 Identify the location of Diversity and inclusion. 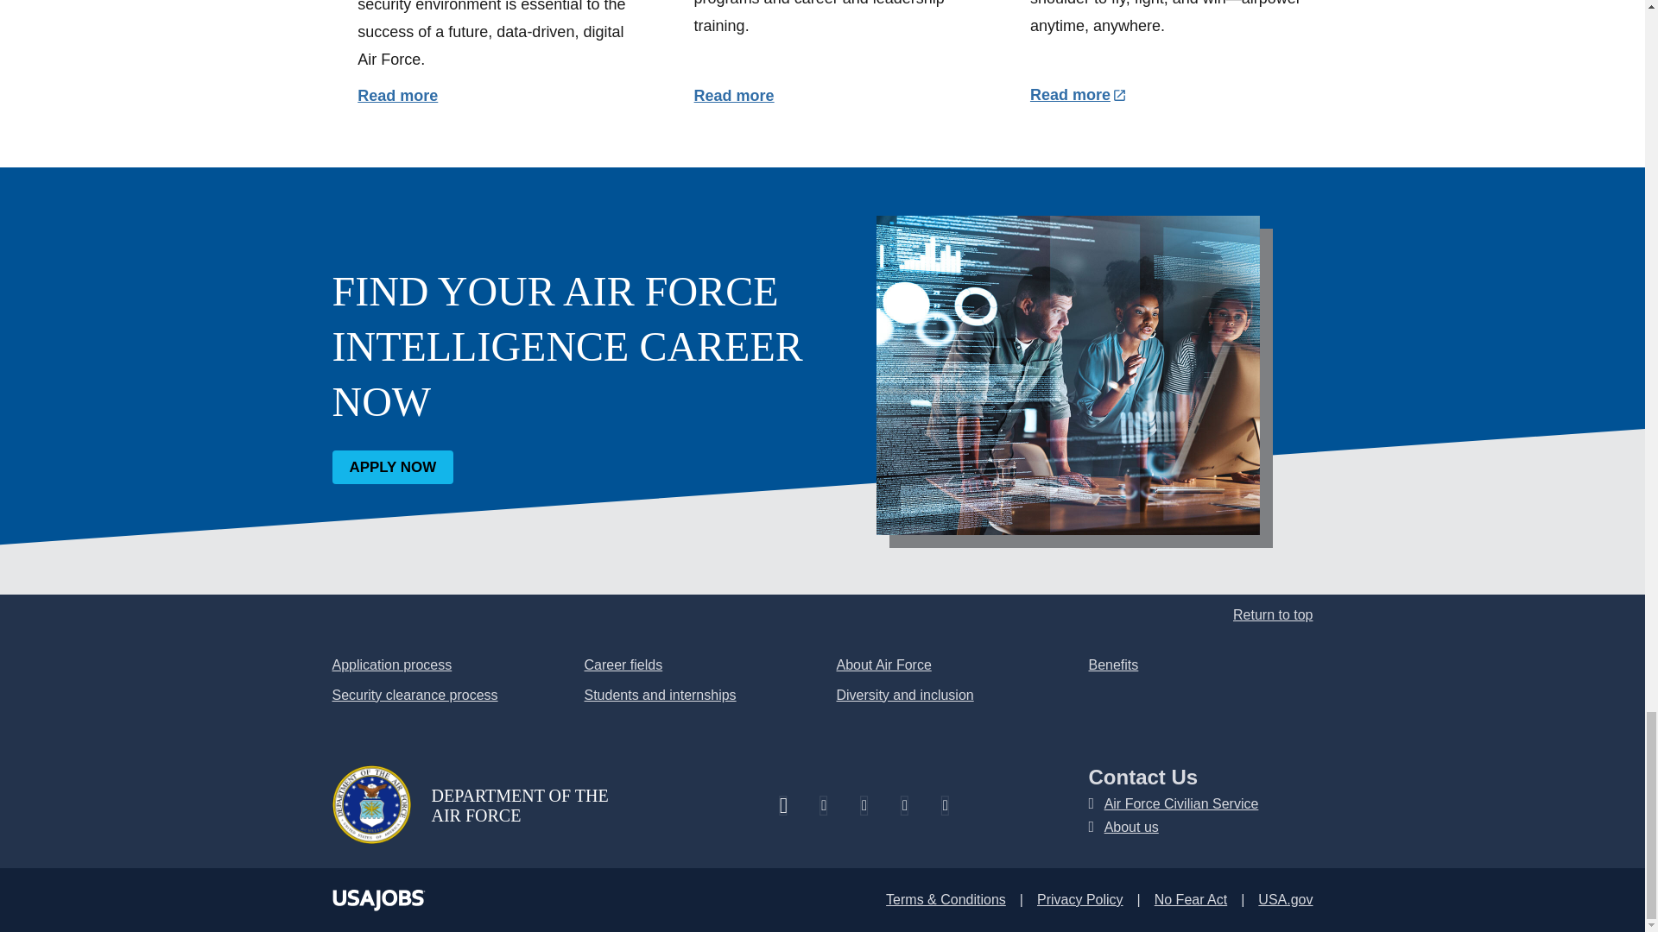
(904, 696).